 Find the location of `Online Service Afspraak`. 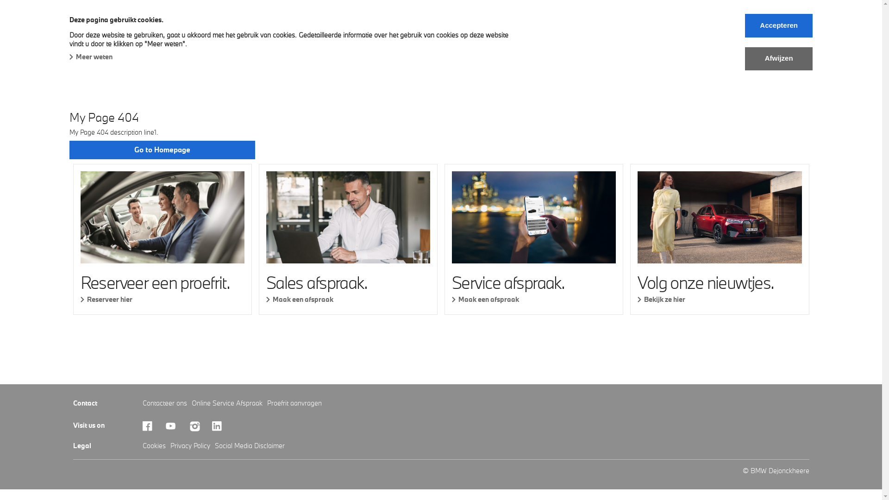

Online Service Afspraak is located at coordinates (227, 403).